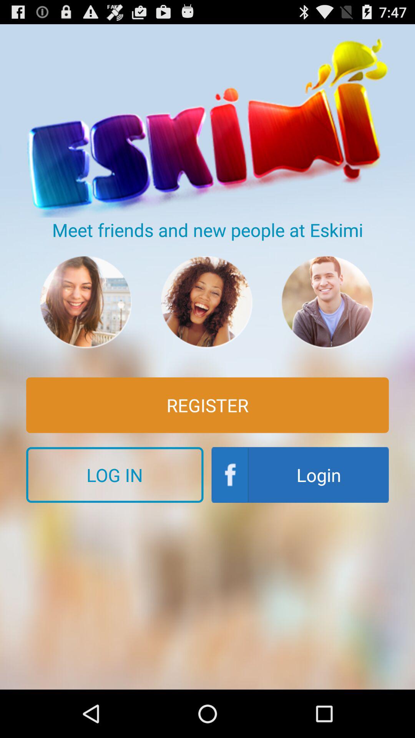 This screenshot has width=415, height=738. I want to click on swipe to register item, so click(207, 405).